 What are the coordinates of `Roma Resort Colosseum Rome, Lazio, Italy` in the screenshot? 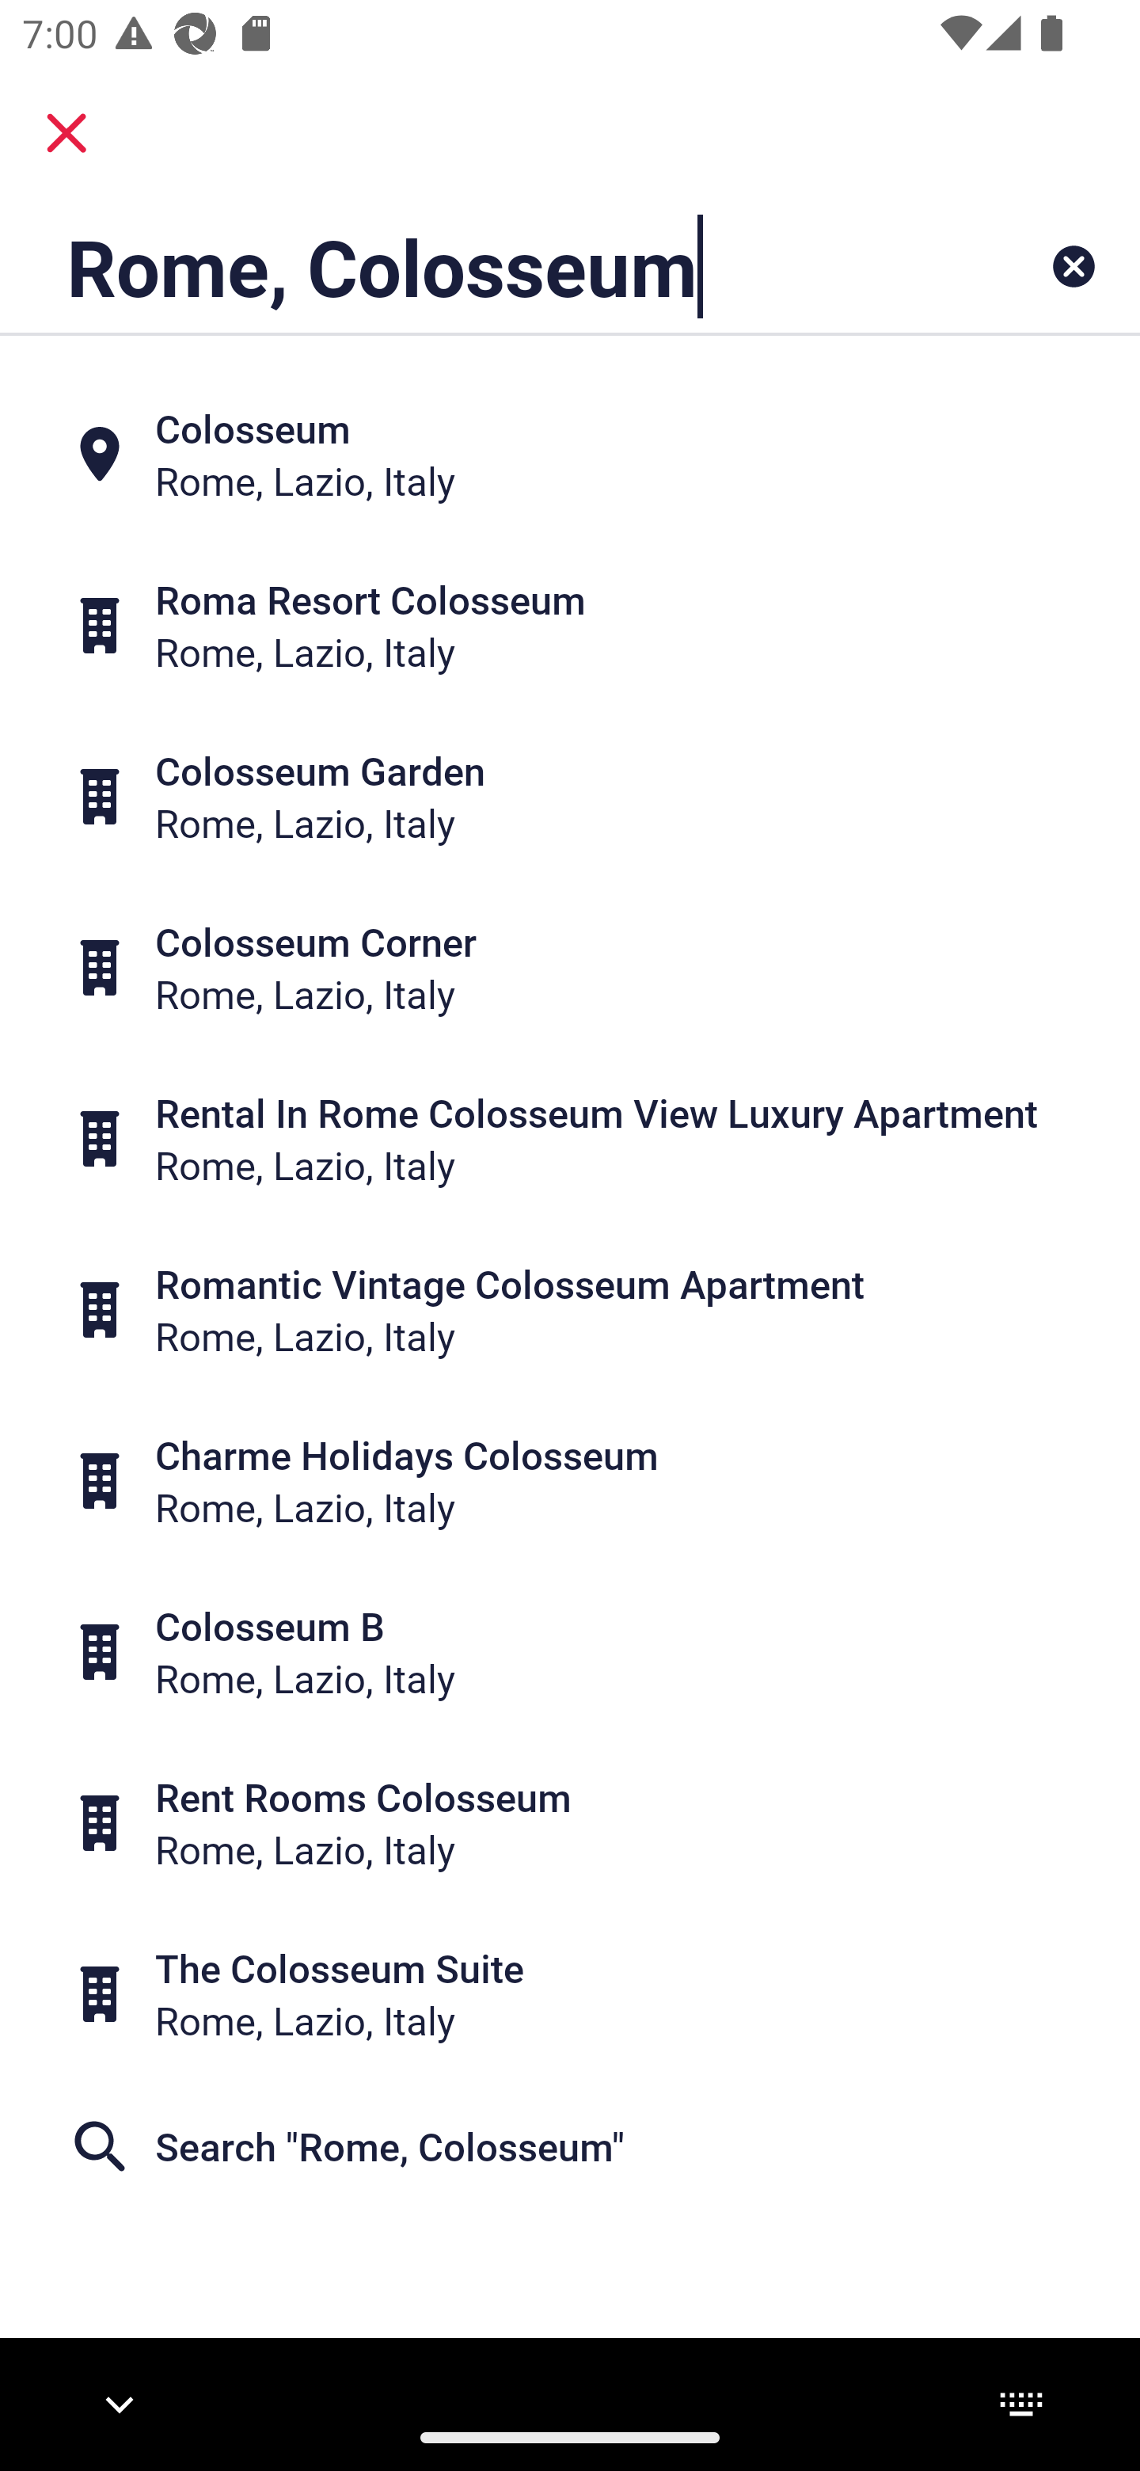 It's located at (570, 626).